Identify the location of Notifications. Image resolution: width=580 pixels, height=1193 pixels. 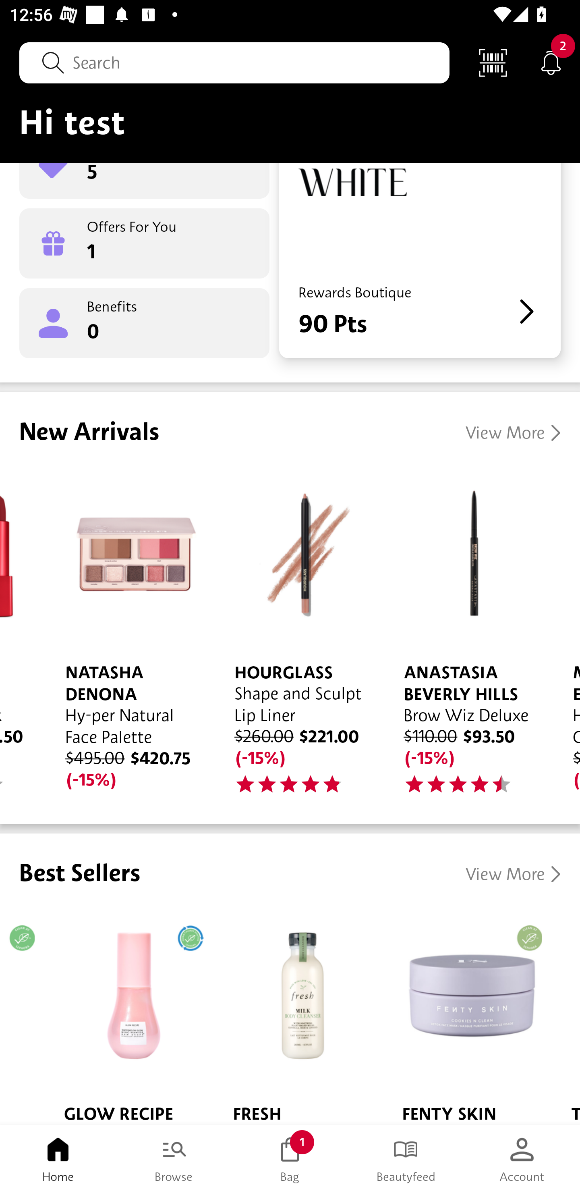
(551, 62).